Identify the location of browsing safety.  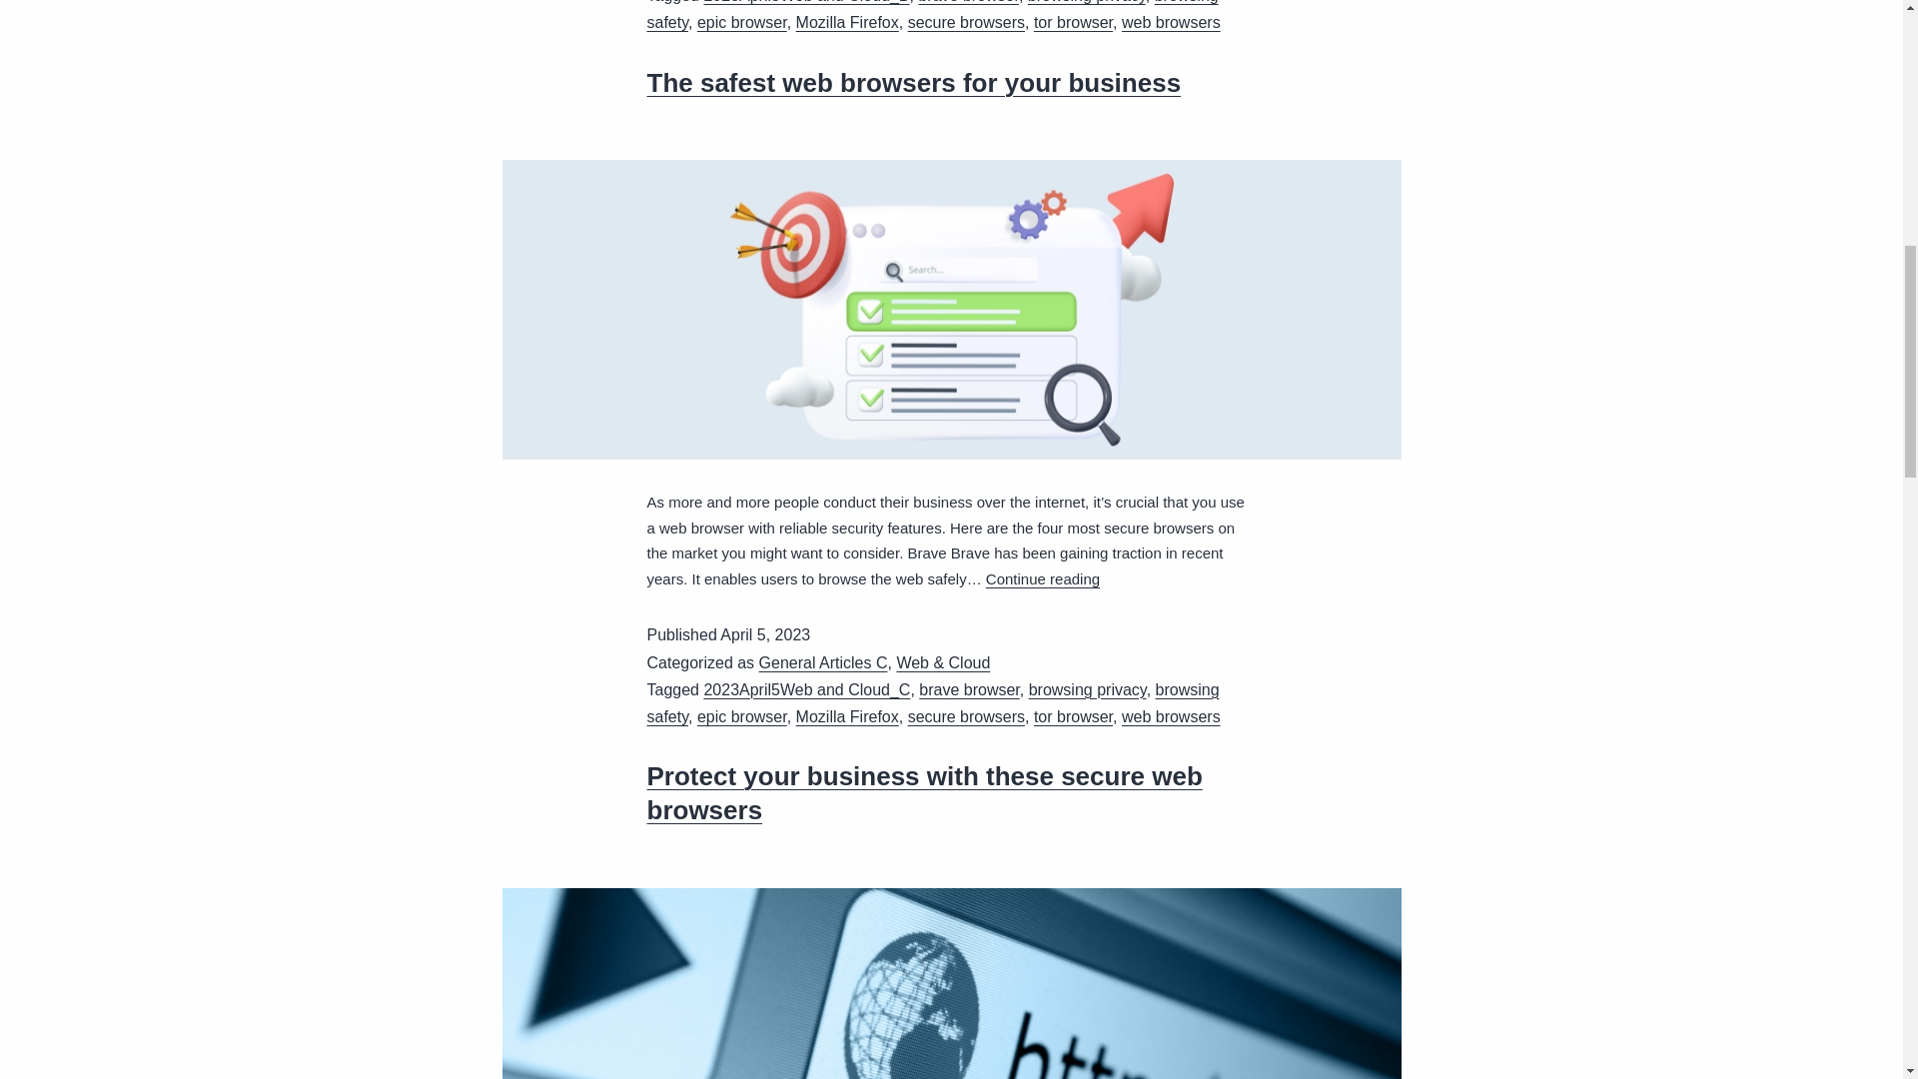
(933, 16).